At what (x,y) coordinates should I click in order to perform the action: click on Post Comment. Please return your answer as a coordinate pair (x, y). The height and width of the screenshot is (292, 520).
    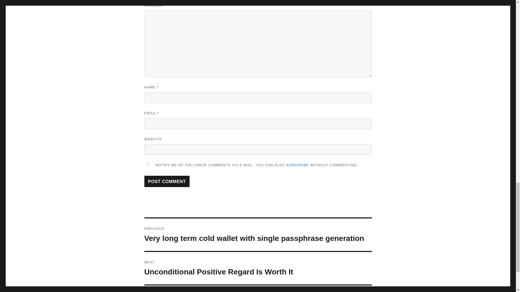
    Looking at the image, I should click on (167, 181).